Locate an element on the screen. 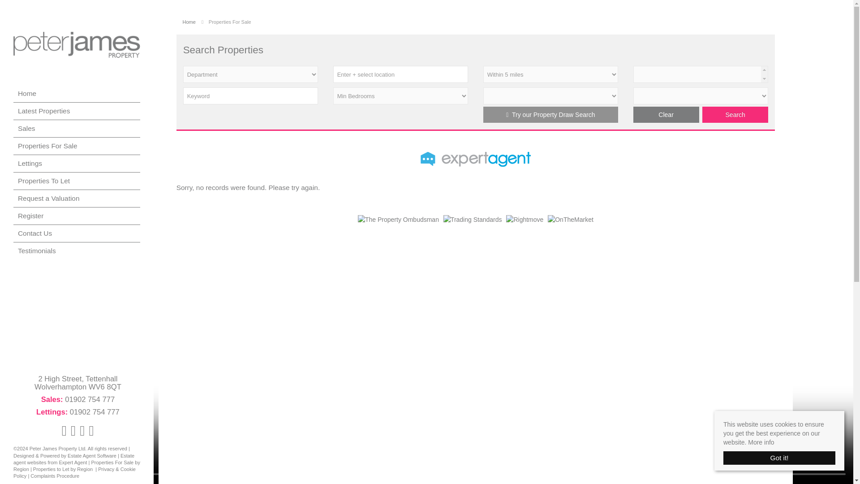  Properties To Let is located at coordinates (79, 181).